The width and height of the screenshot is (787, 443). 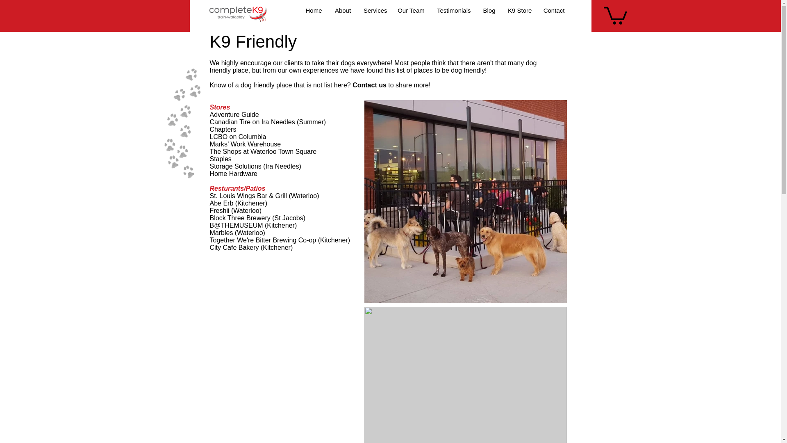 I want to click on About, so click(x=343, y=10).